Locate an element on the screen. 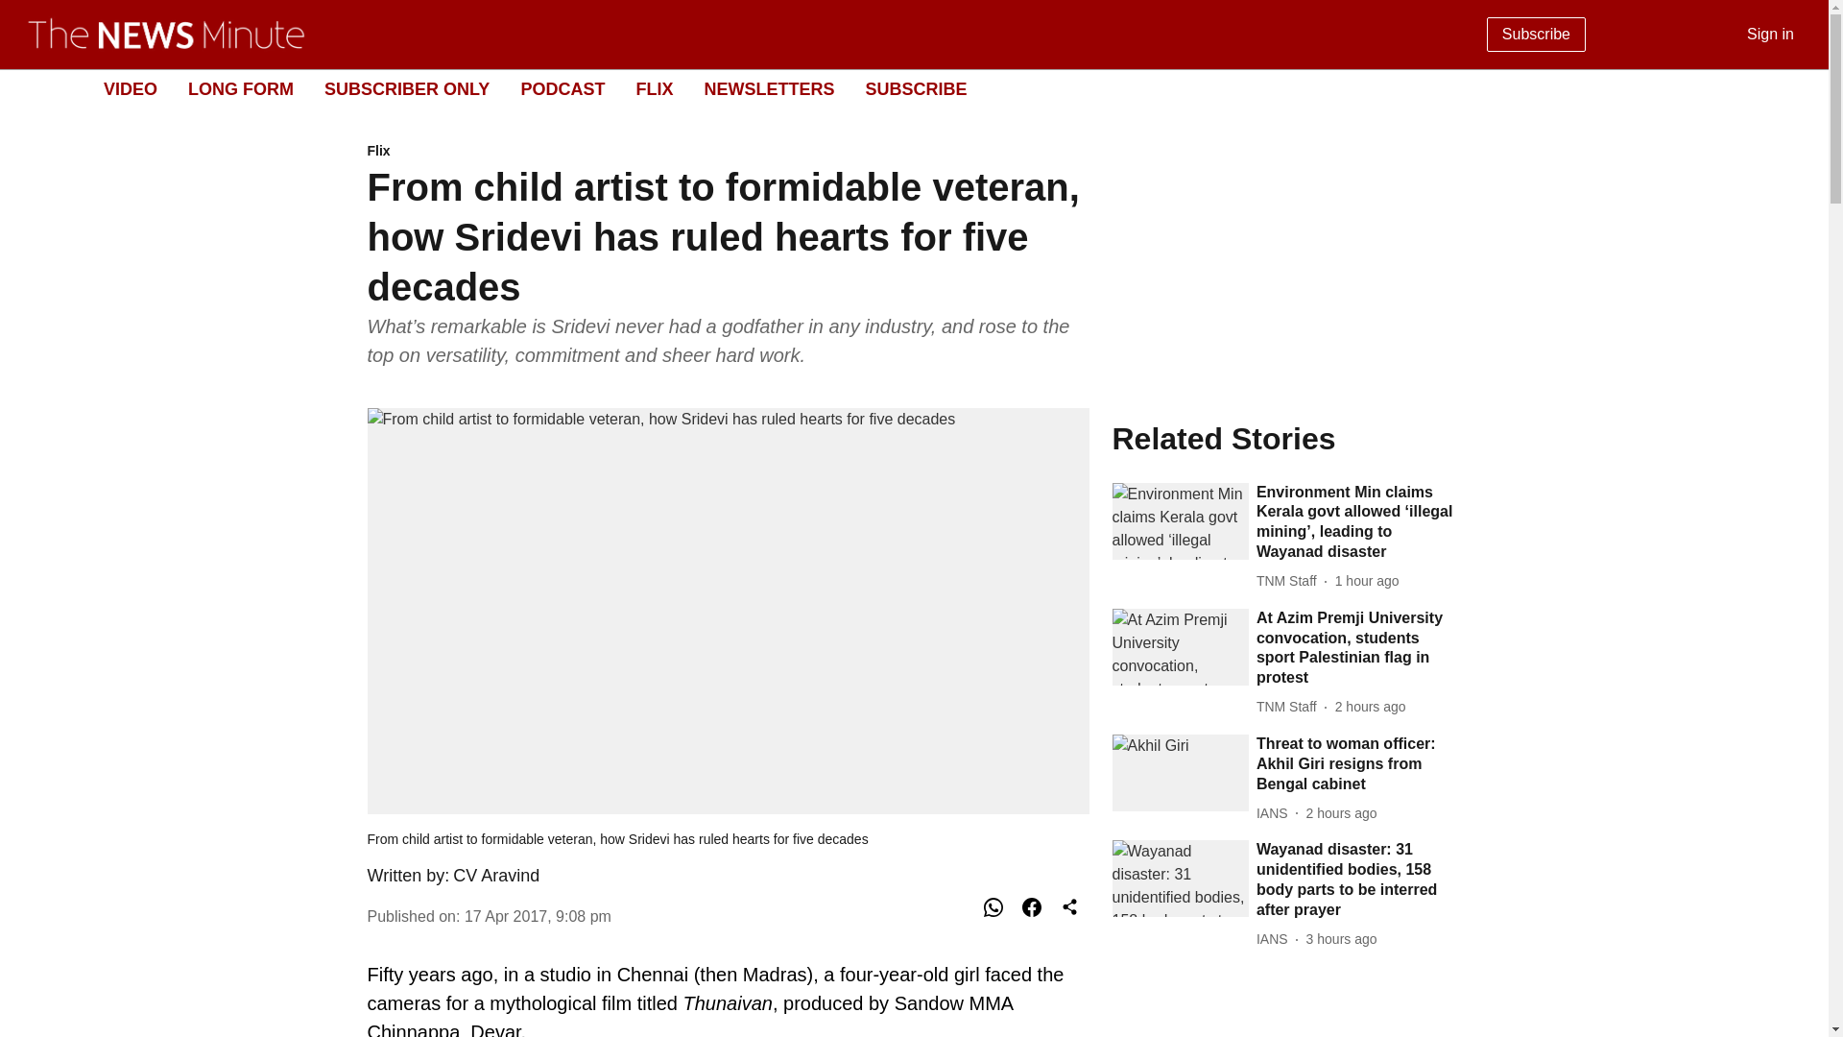 This screenshot has height=1037, width=1843. 2024-08-05 11:21 is located at coordinates (1370, 707).